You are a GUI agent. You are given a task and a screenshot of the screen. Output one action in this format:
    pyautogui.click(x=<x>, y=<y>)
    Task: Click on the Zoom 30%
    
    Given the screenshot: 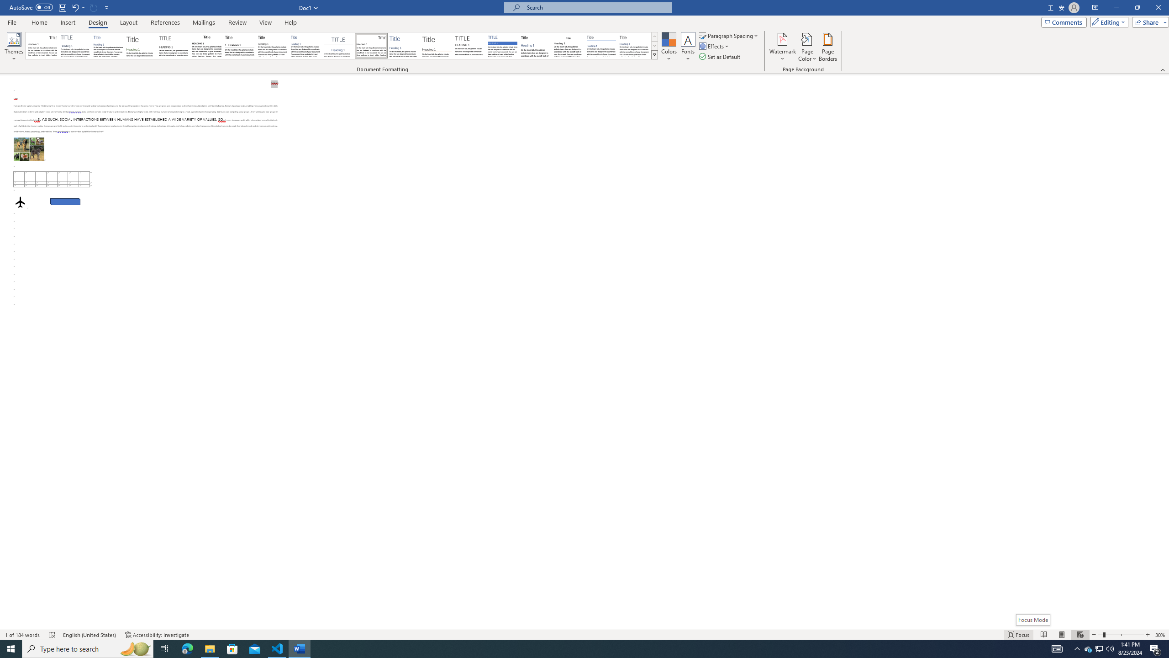 What is the action you would take?
    pyautogui.click(x=1161, y=635)
    